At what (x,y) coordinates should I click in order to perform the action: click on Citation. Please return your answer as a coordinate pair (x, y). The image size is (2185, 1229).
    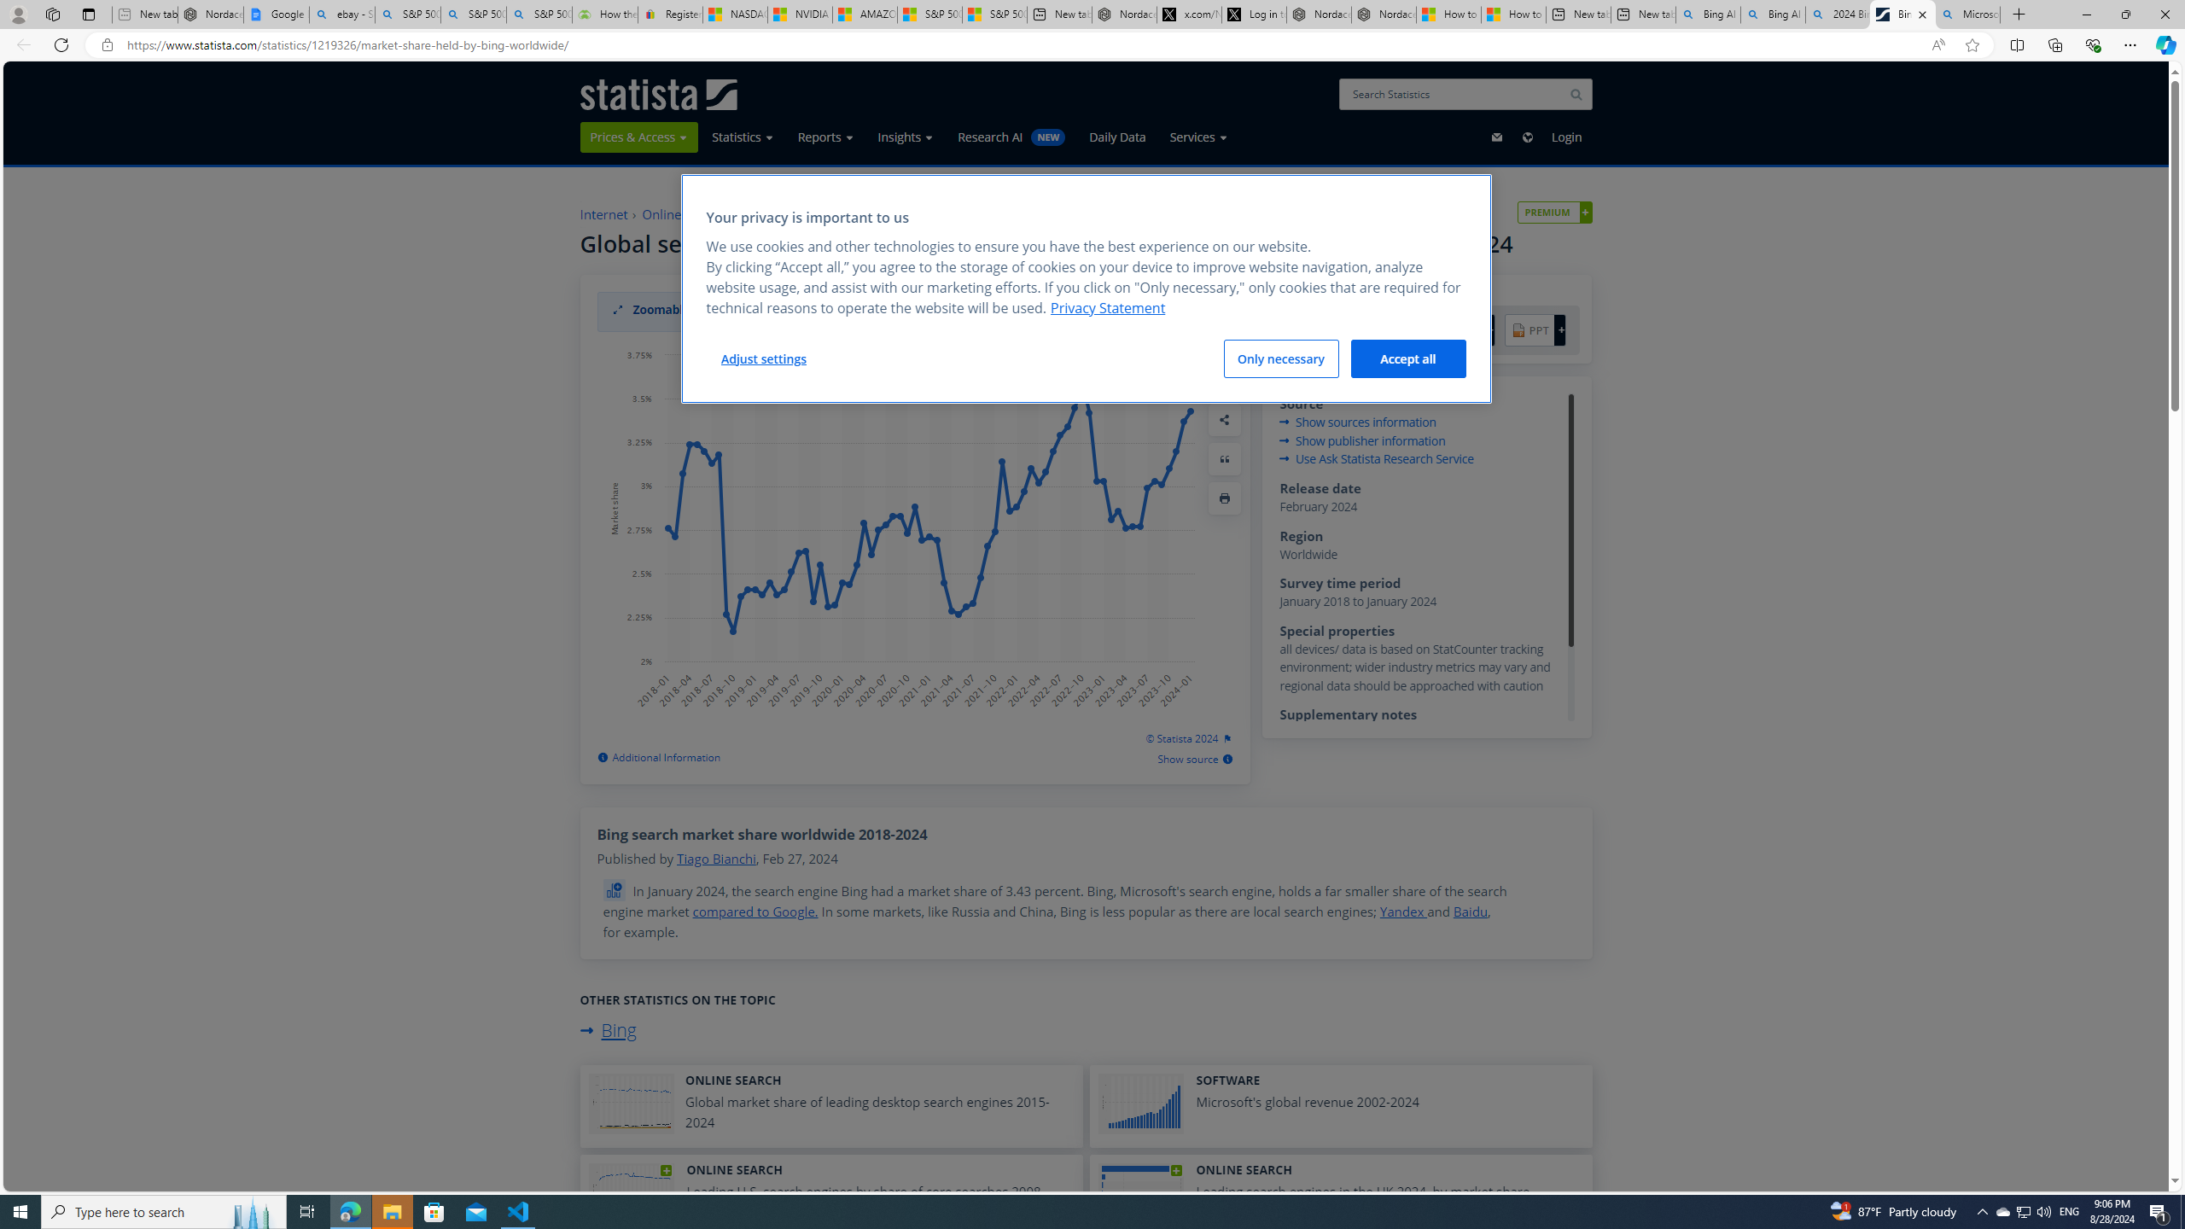
    Looking at the image, I should click on (1224, 459).